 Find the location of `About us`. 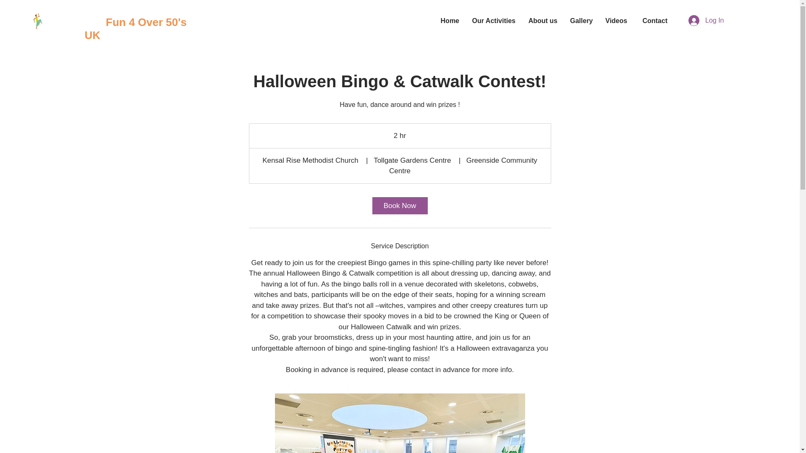

About us is located at coordinates (542, 21).